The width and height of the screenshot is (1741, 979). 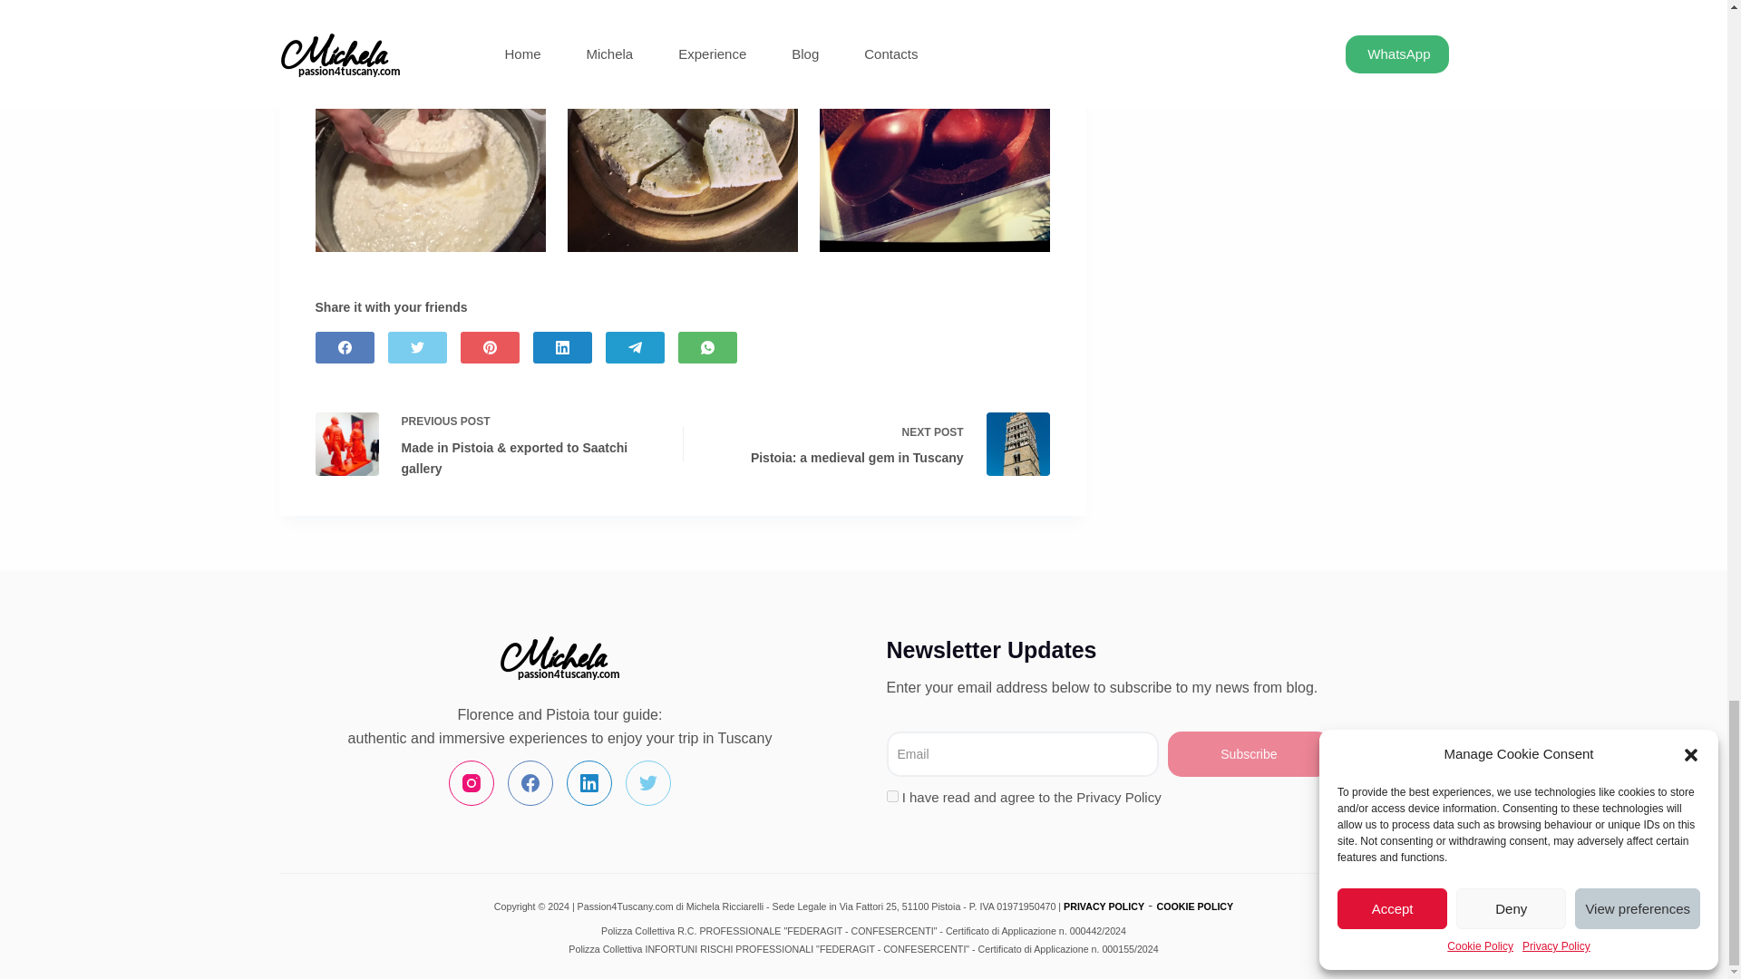 I want to click on on, so click(x=892, y=796).